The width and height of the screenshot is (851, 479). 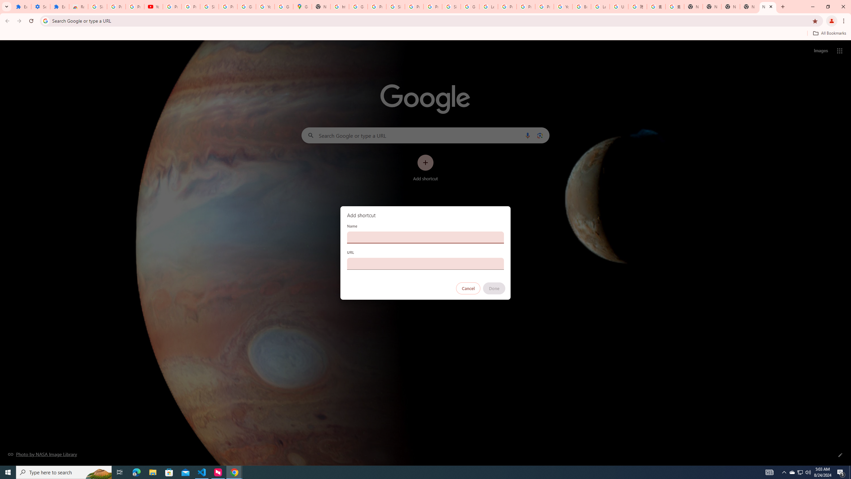 What do you see at coordinates (209, 7) in the screenshot?
I see `Sign in - Google Accounts` at bounding box center [209, 7].